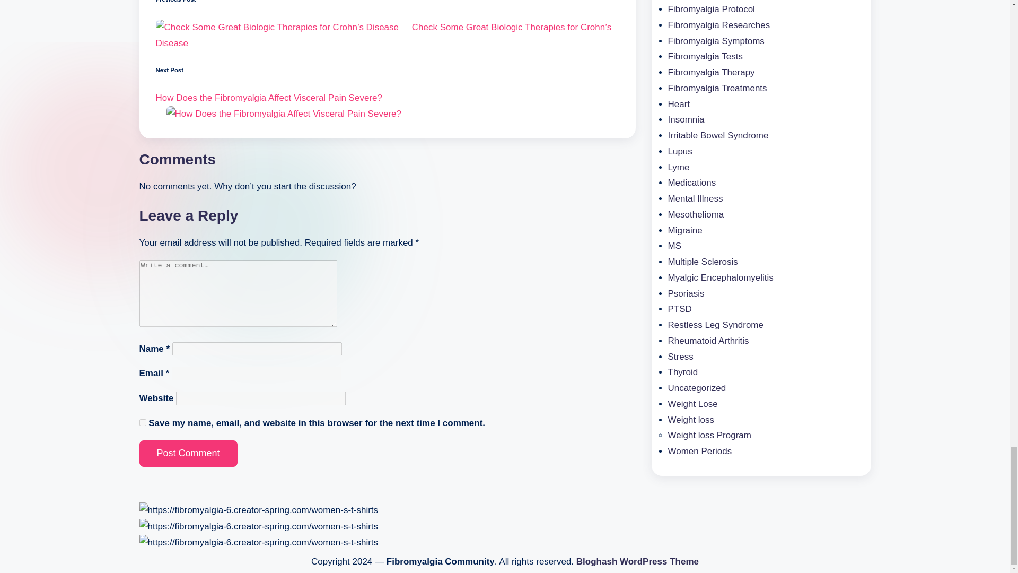  What do you see at coordinates (188, 454) in the screenshot?
I see `Post Comment` at bounding box center [188, 454].